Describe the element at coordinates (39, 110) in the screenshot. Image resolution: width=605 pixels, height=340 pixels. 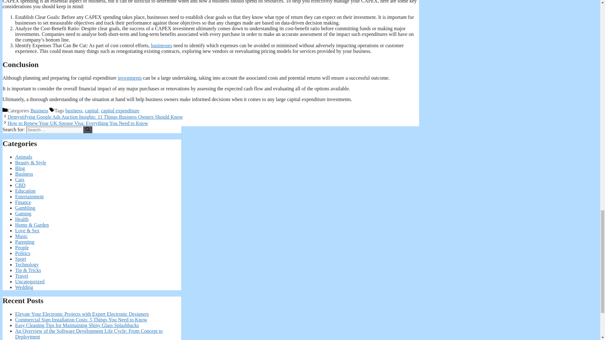
I see `Business` at that location.